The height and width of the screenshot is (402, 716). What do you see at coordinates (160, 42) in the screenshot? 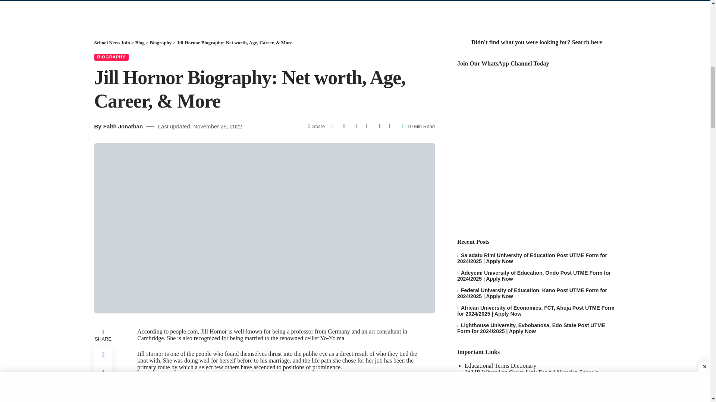
I see `Go to the Biography Category archives.` at bounding box center [160, 42].